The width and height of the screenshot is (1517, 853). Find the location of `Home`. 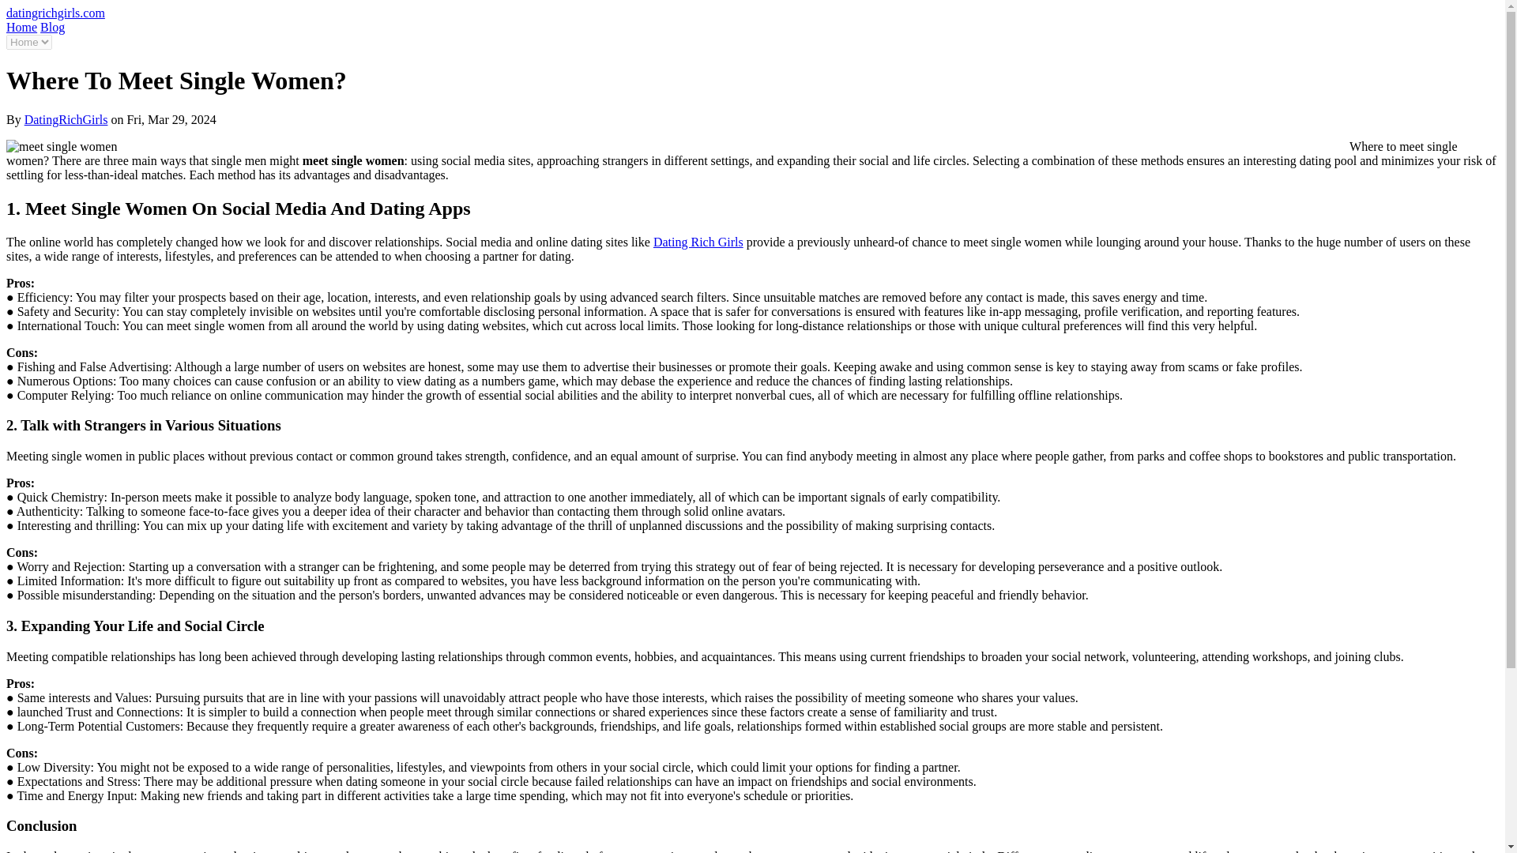

Home is located at coordinates (21, 27).